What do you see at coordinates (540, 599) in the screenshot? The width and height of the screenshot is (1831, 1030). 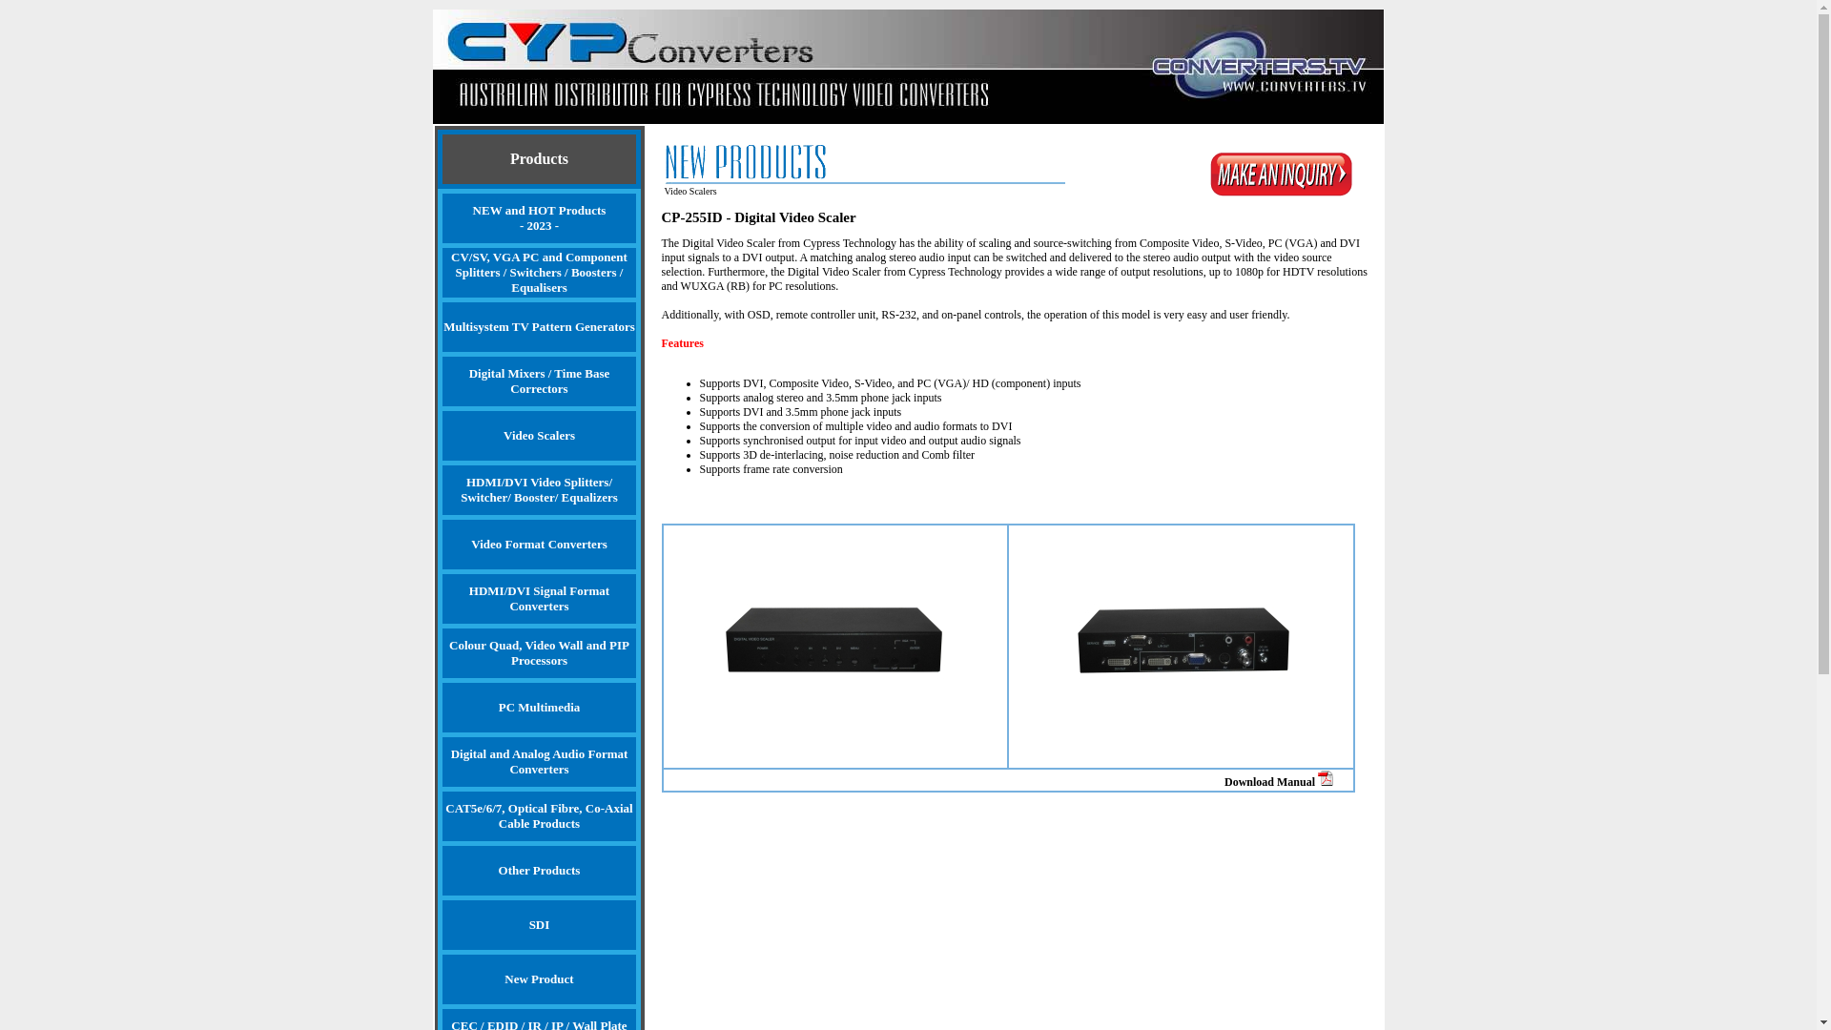 I see `HDMI/DVI Signal Format Converters` at bounding box center [540, 599].